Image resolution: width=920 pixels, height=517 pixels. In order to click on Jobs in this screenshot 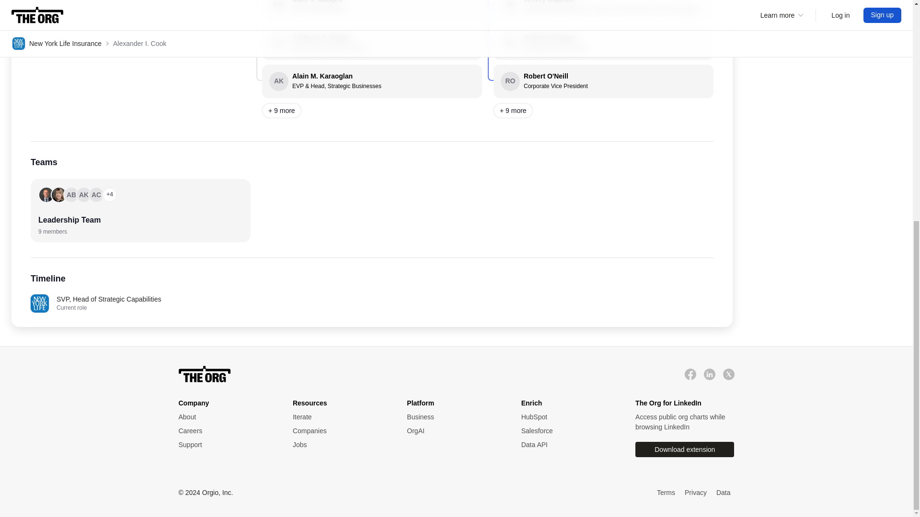, I will do `click(569, 417)`.